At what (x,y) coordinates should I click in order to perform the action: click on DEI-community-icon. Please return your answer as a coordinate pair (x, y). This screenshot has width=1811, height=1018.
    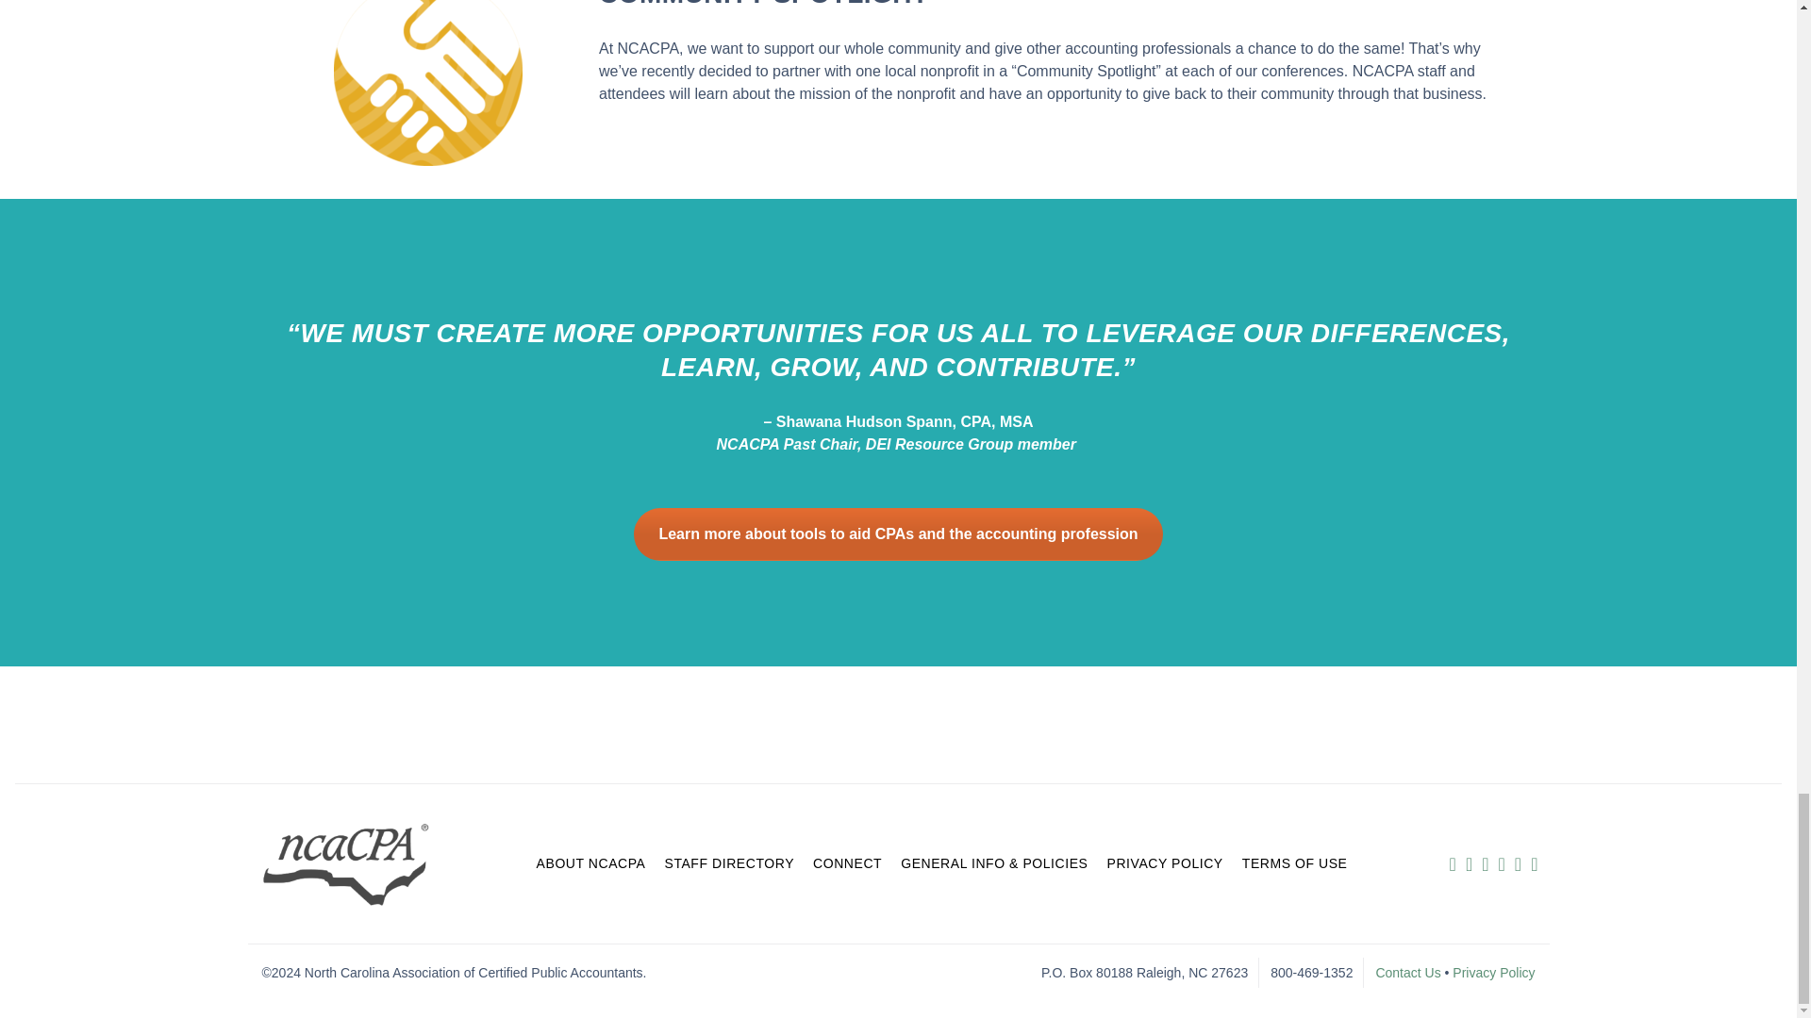
    Looking at the image, I should click on (428, 83).